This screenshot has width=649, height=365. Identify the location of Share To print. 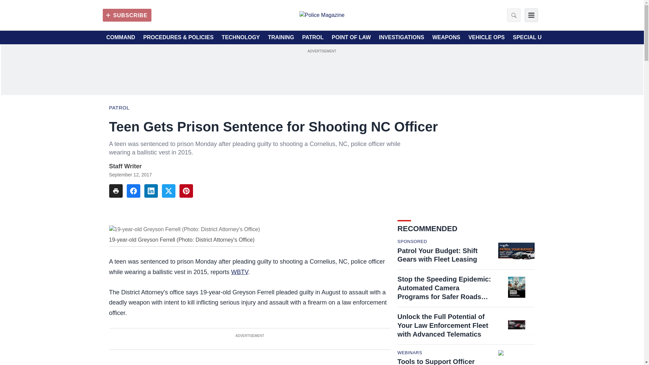
(116, 191).